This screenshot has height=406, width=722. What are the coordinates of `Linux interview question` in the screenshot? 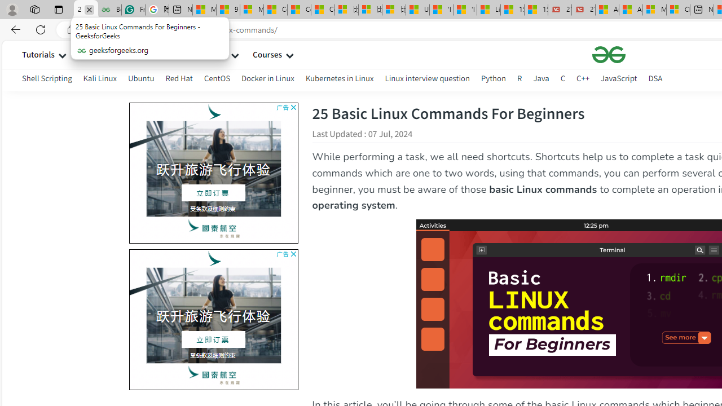 It's located at (428, 80).